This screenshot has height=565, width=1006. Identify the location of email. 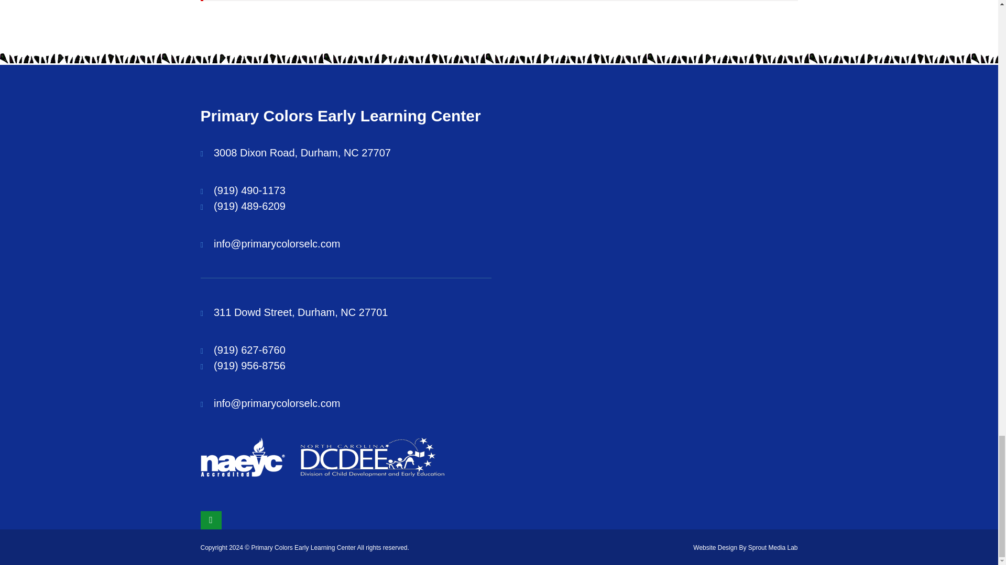
(277, 403).